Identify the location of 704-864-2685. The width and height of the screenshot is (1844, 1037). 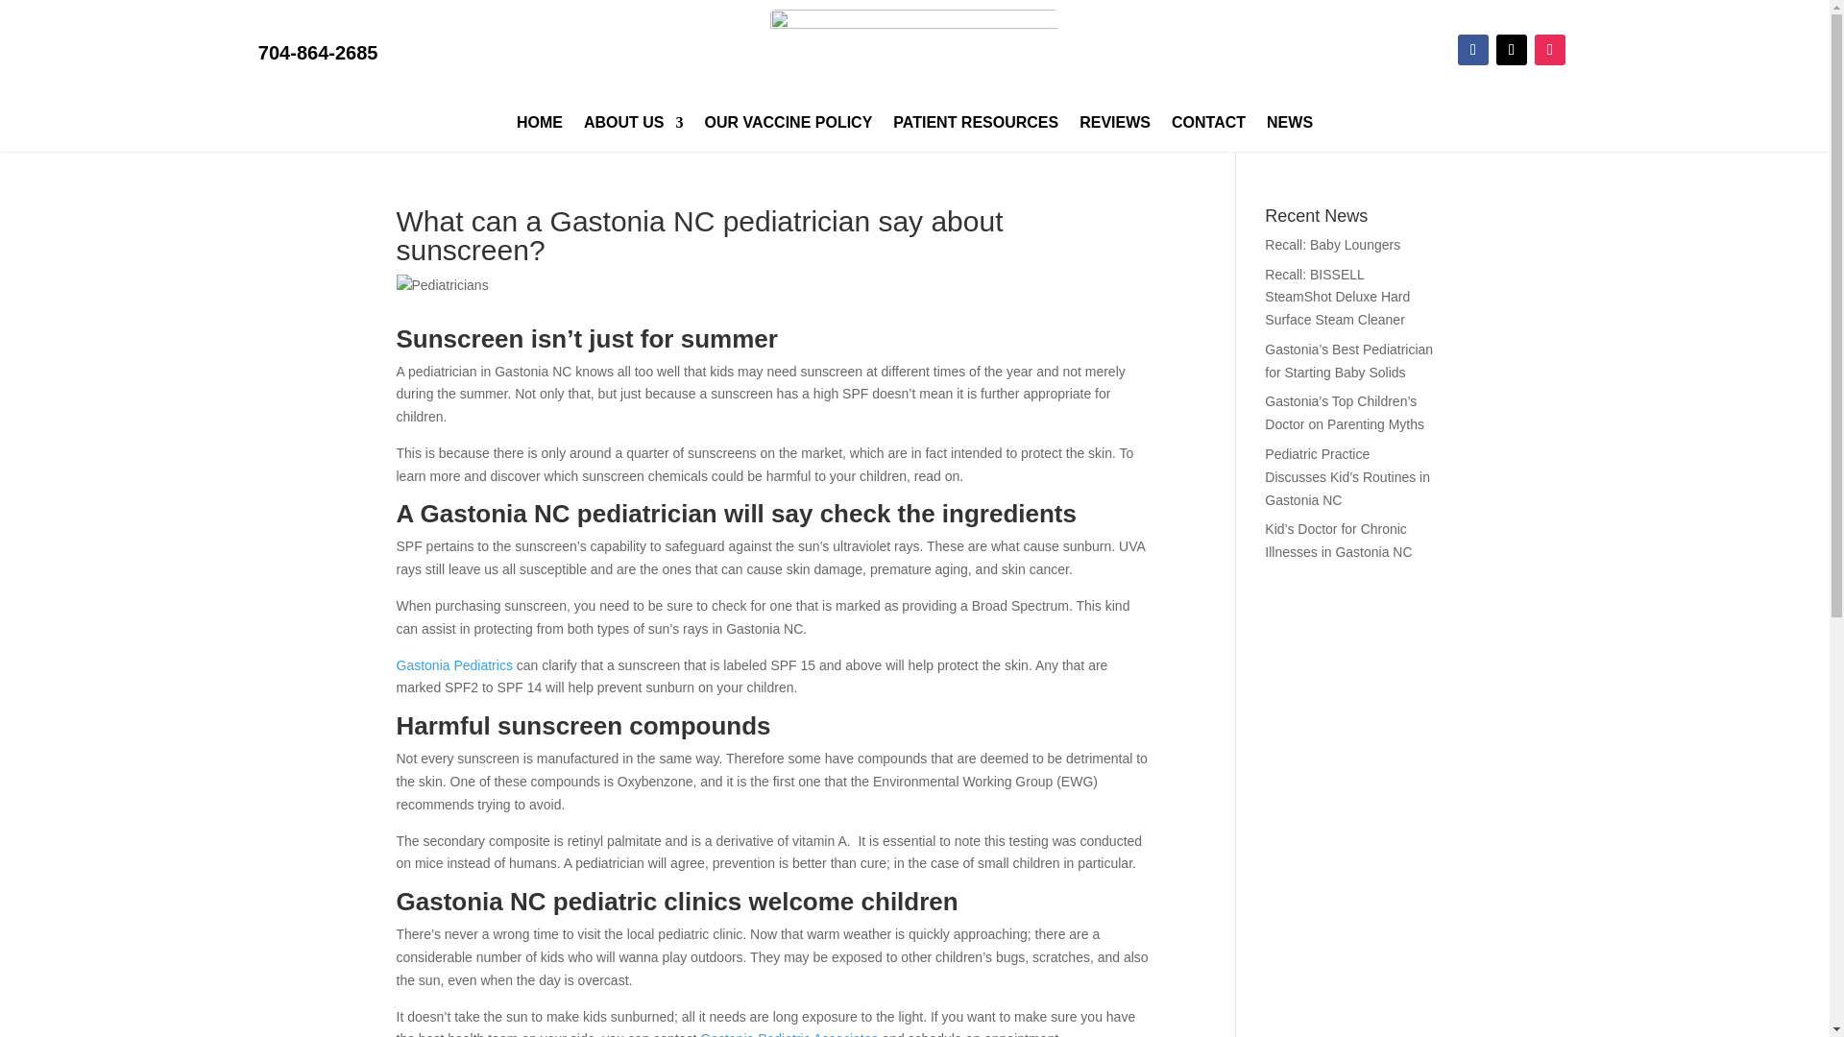
(317, 52).